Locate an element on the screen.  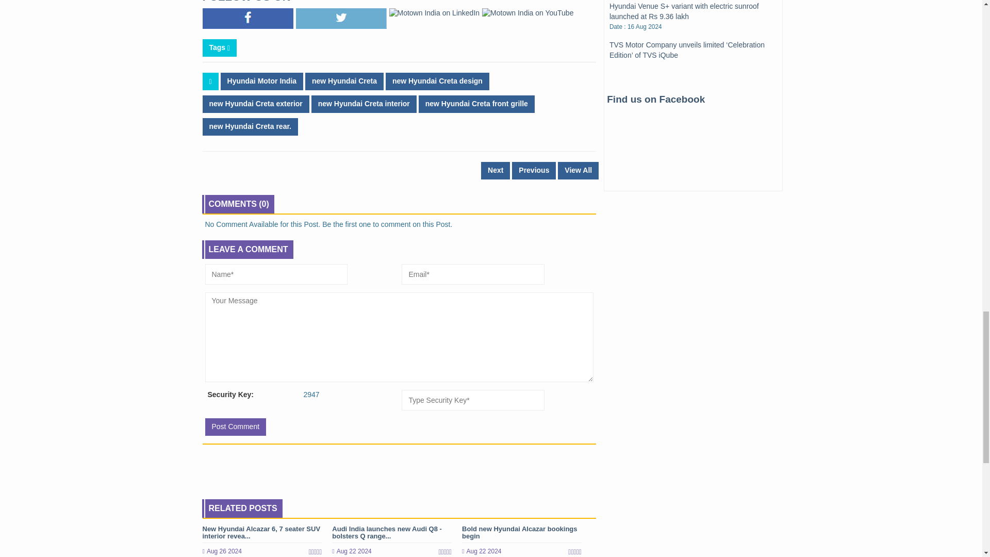
new Hyundai Creta is located at coordinates (344, 81).